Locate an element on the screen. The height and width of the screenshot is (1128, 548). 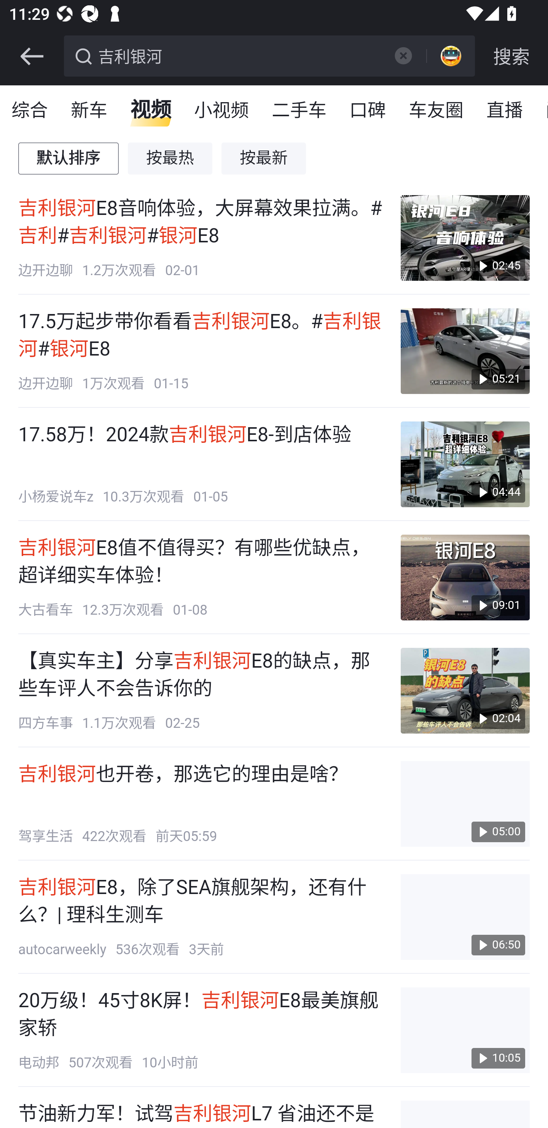
吉利银河 也开卷，那选它的理由是啥？ 驾享生活 422次观看 前天05:59 is located at coordinates (202, 804).